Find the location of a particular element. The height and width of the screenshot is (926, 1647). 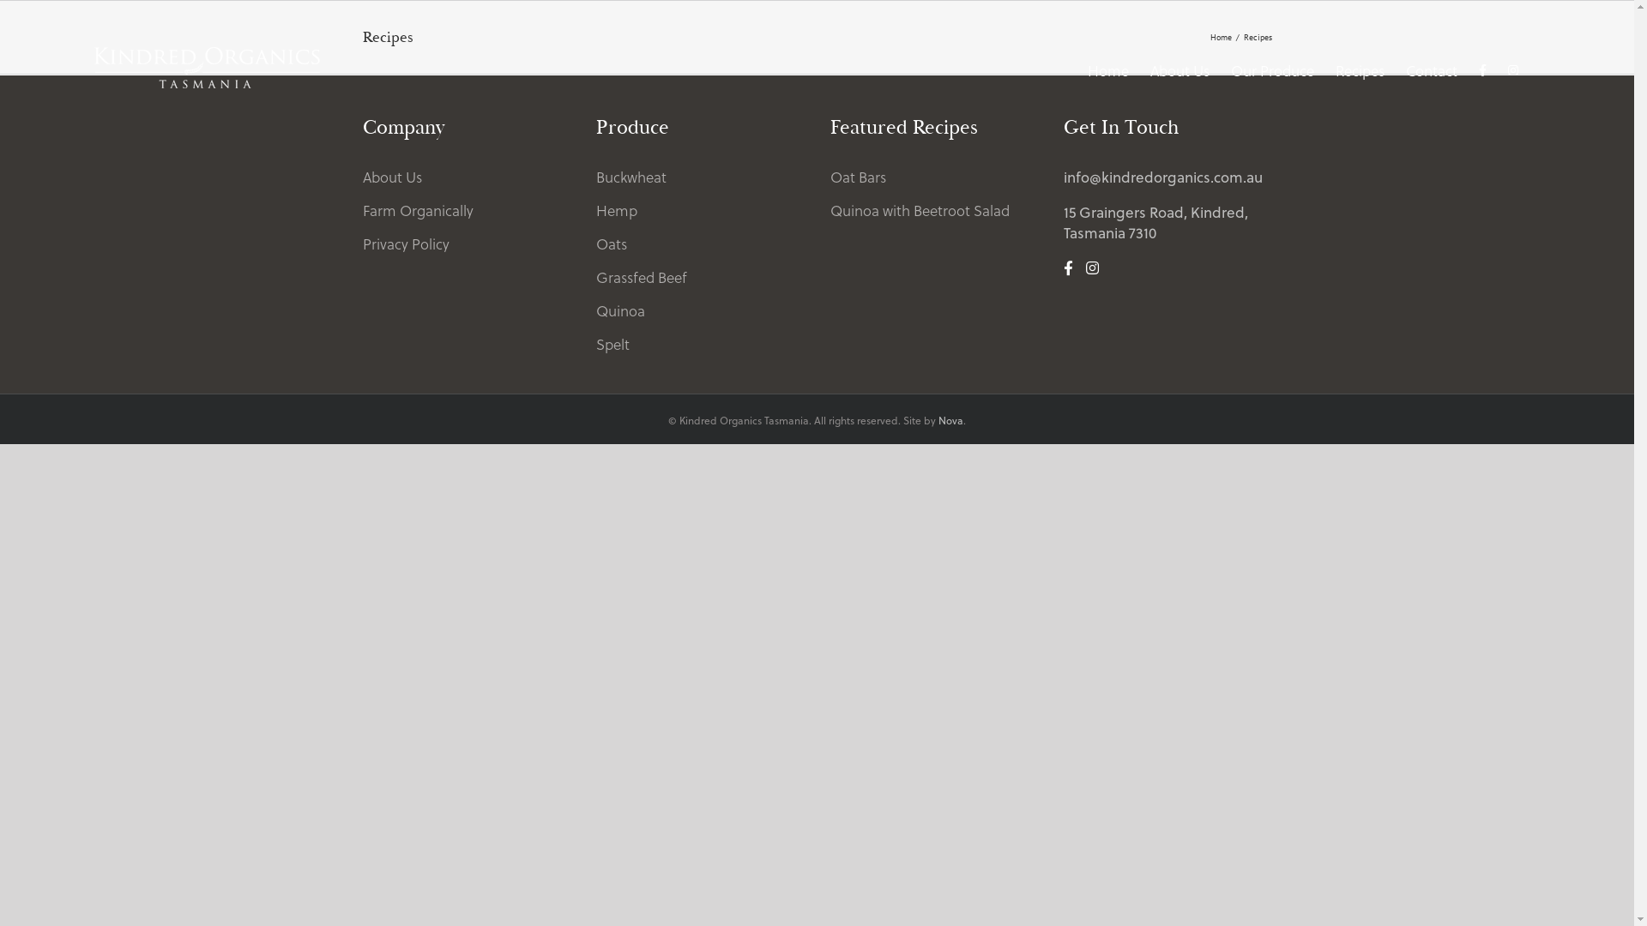

Privacy Policy is located at coordinates (405, 244).